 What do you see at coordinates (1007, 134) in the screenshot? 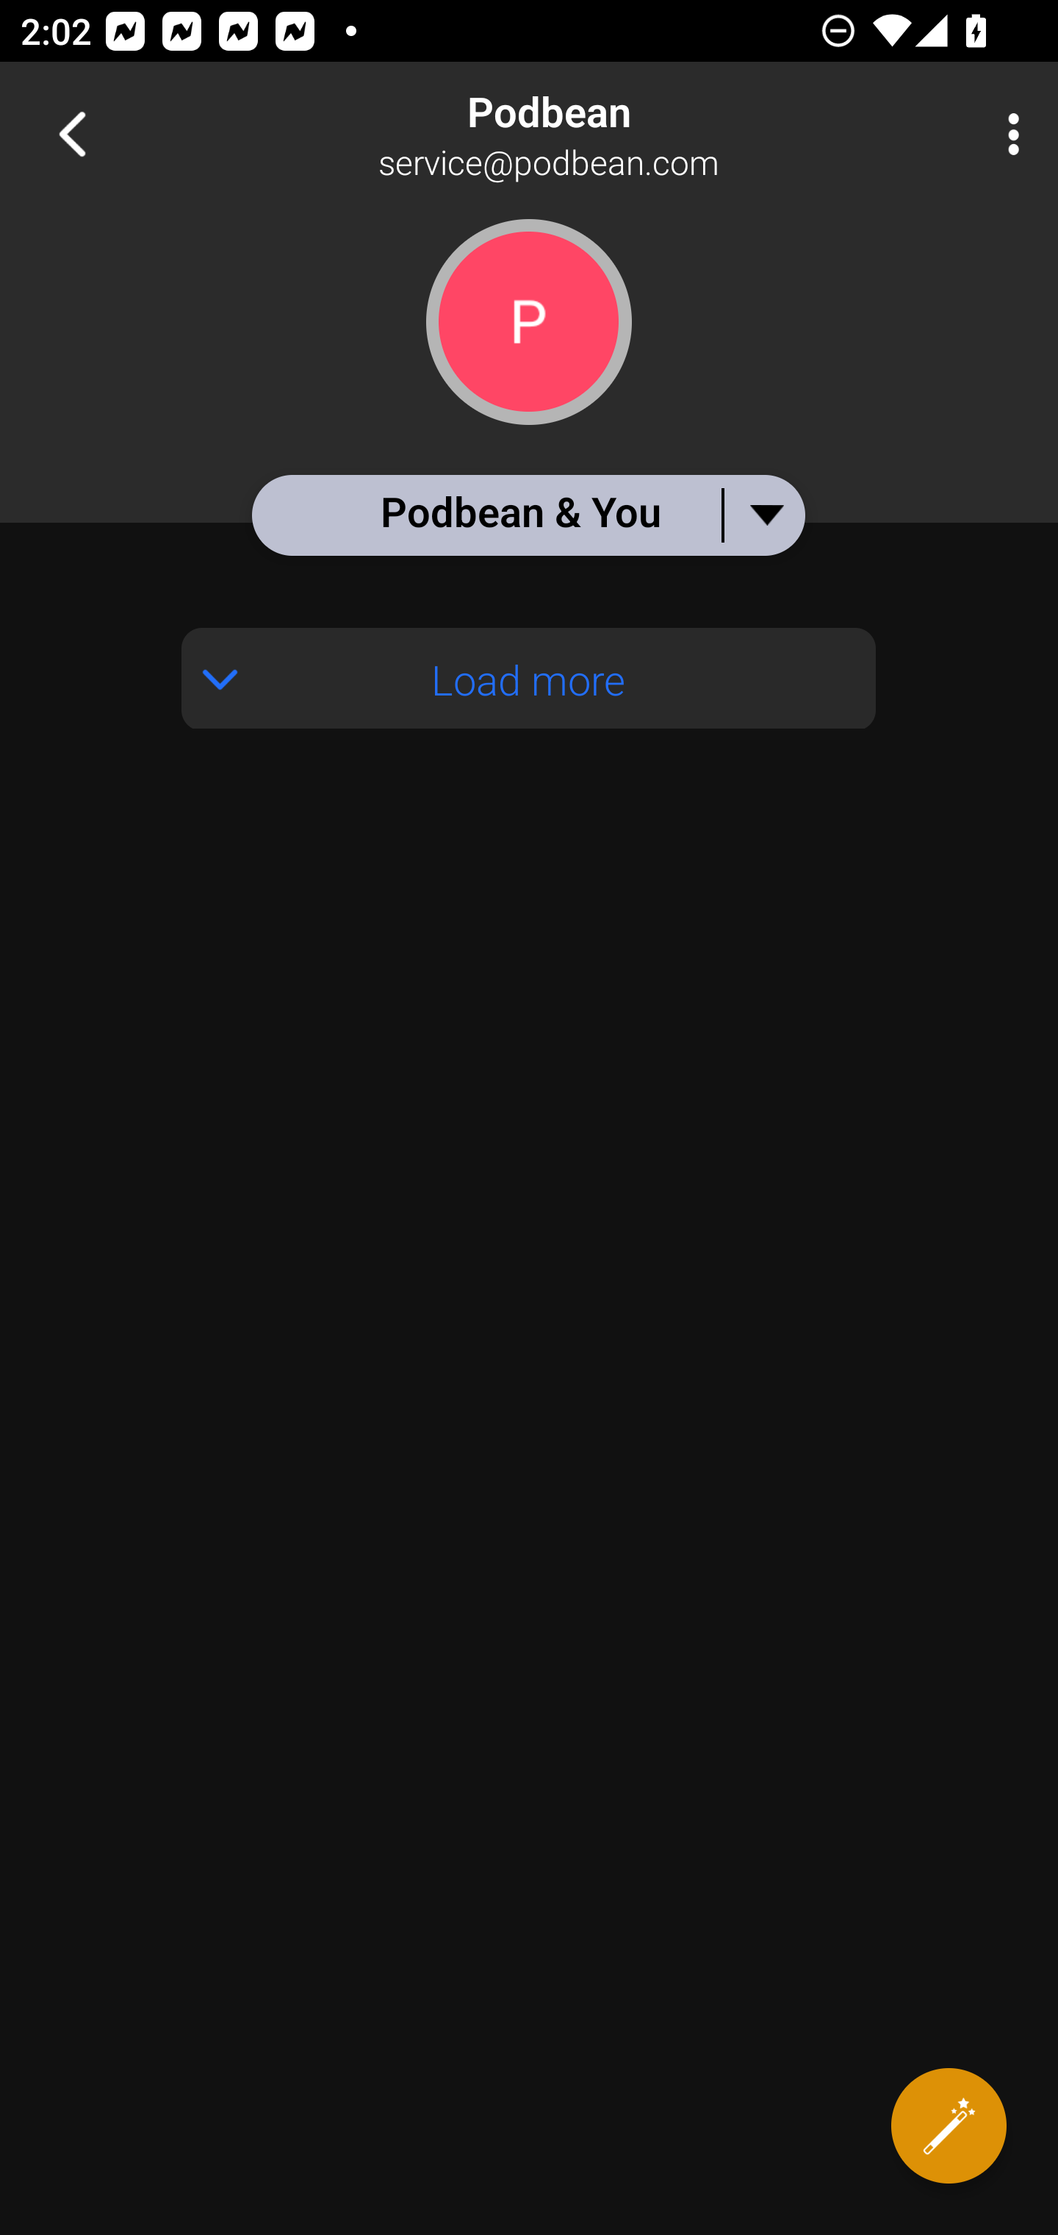
I see `More Options` at bounding box center [1007, 134].